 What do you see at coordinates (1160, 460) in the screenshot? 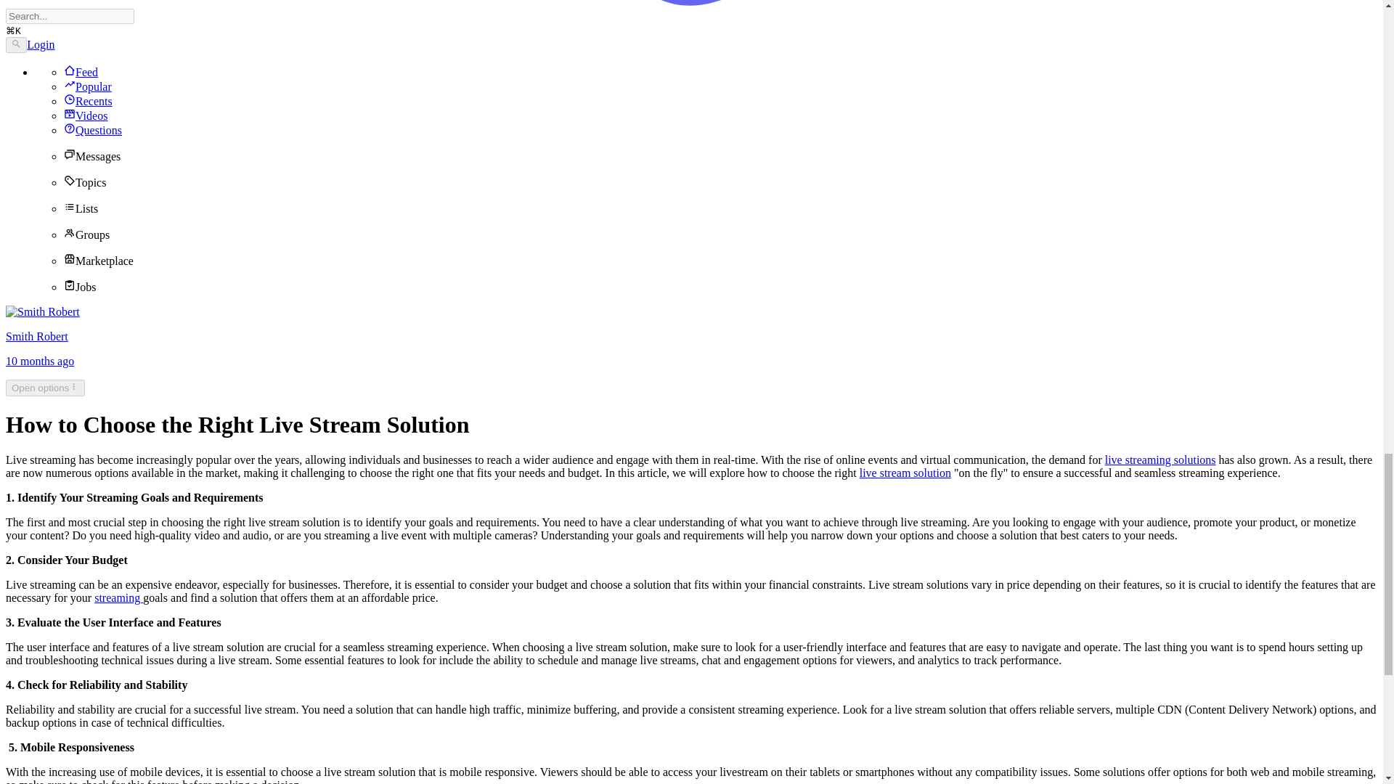
I see `live streaming solutions` at bounding box center [1160, 460].